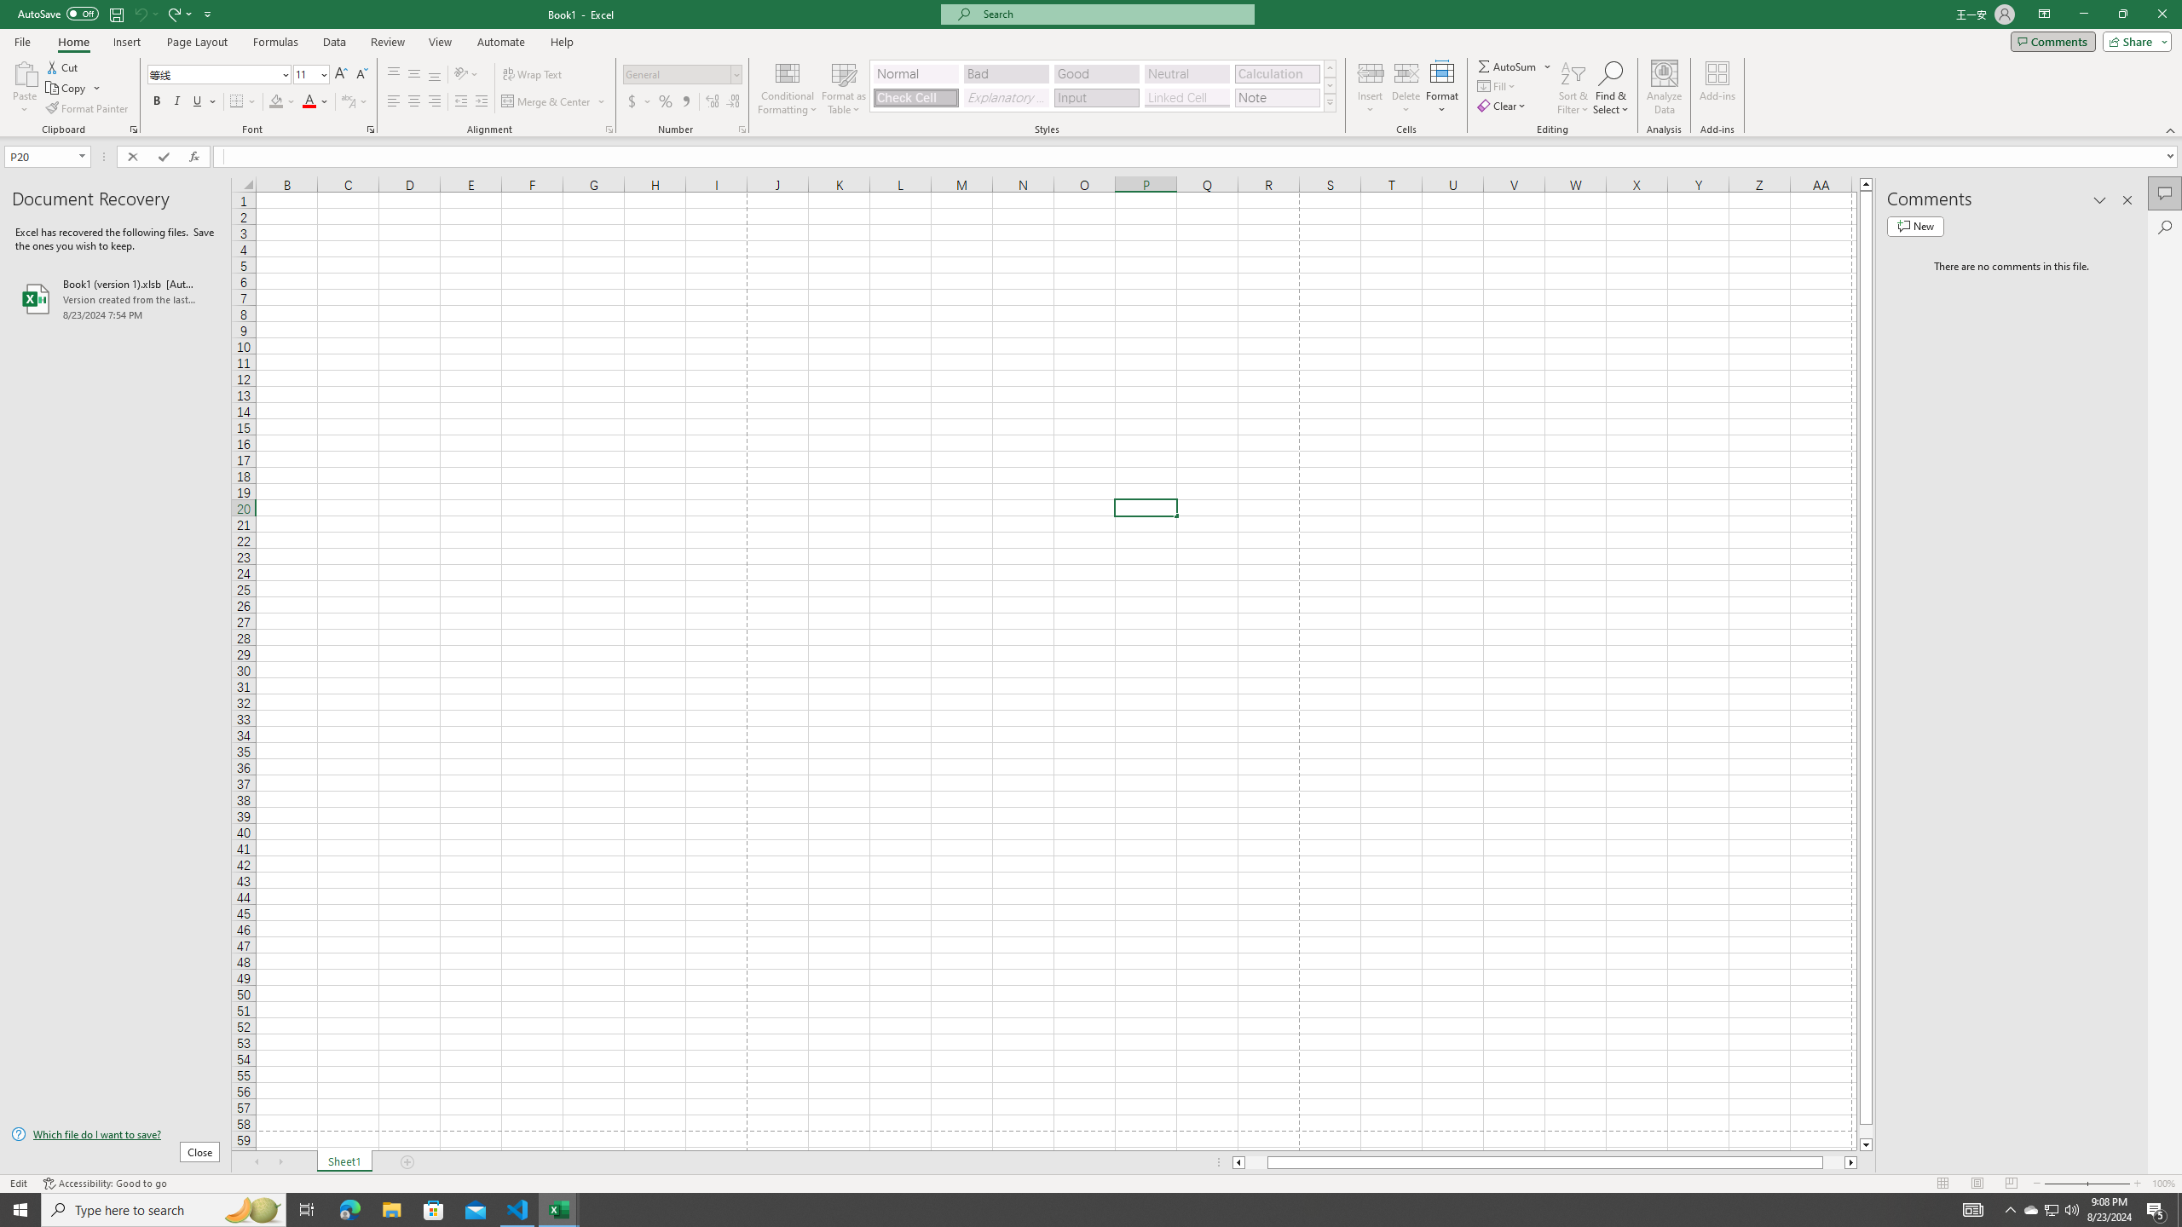 This screenshot has height=1227, width=2182. I want to click on Comments, so click(2165, 193).